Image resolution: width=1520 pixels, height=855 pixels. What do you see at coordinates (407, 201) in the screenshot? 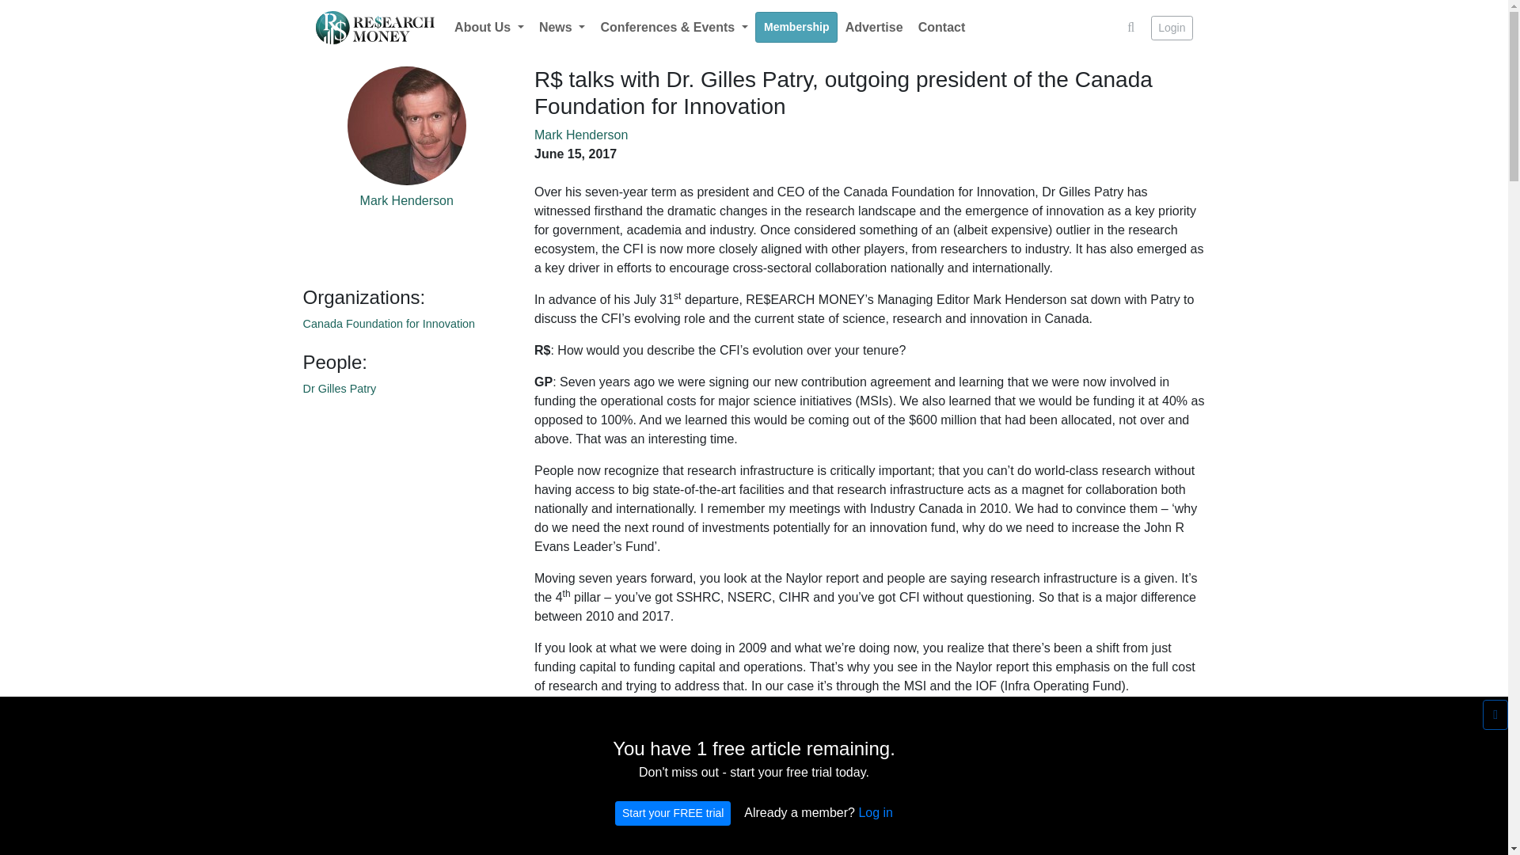
I see `Mark Henderson` at bounding box center [407, 201].